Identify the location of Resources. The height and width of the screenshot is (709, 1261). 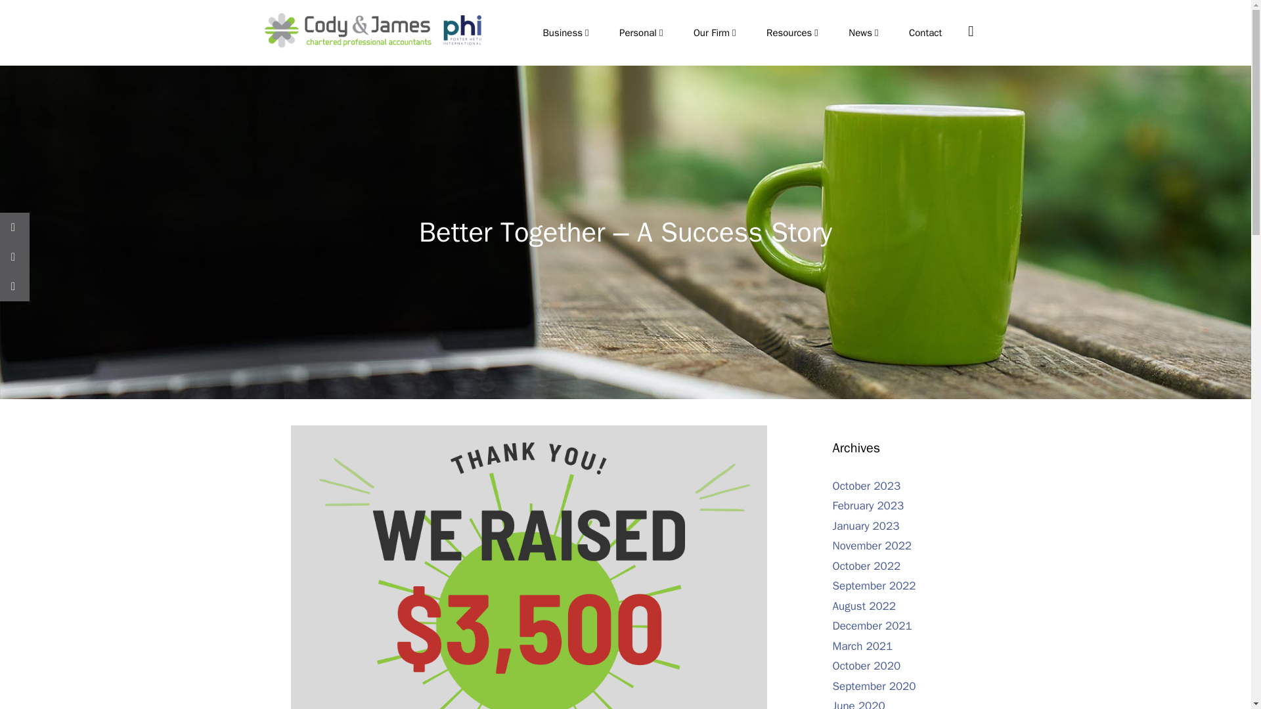
(793, 33).